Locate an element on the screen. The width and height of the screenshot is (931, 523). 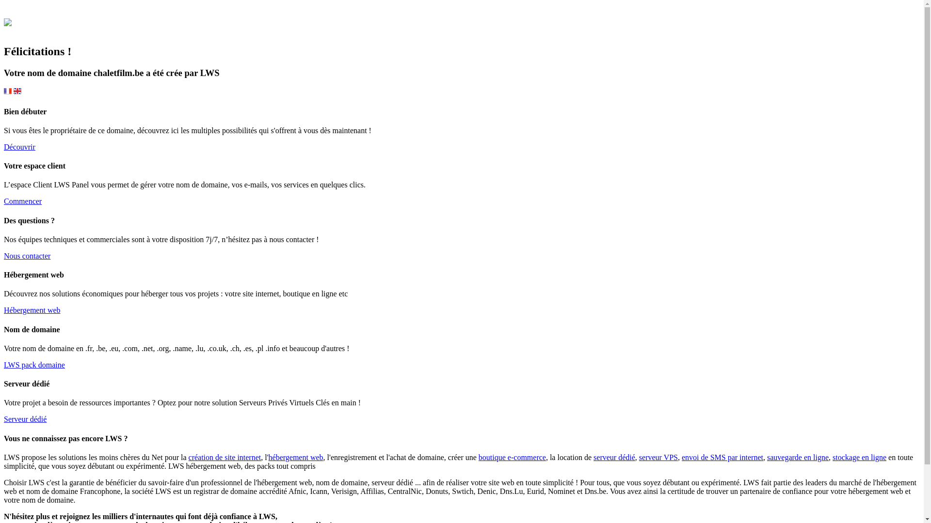
envoi de SMS par internet is located at coordinates (722, 457).